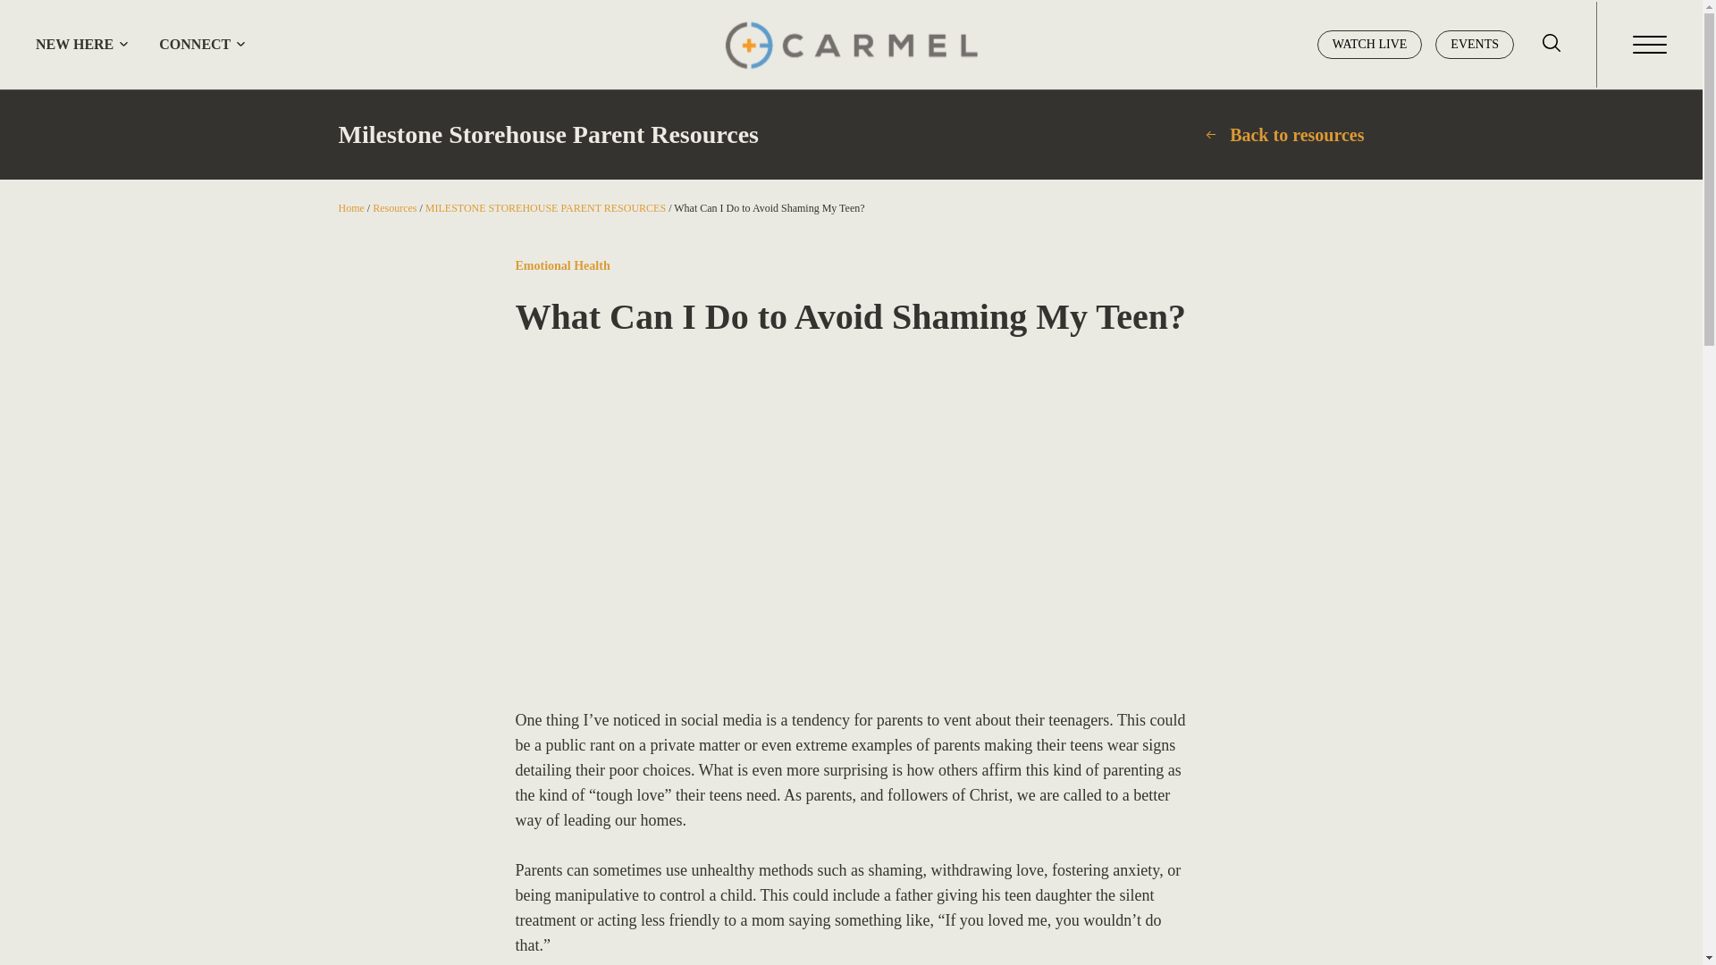  Describe the element at coordinates (195, 45) in the screenshot. I see `CONNECT` at that location.